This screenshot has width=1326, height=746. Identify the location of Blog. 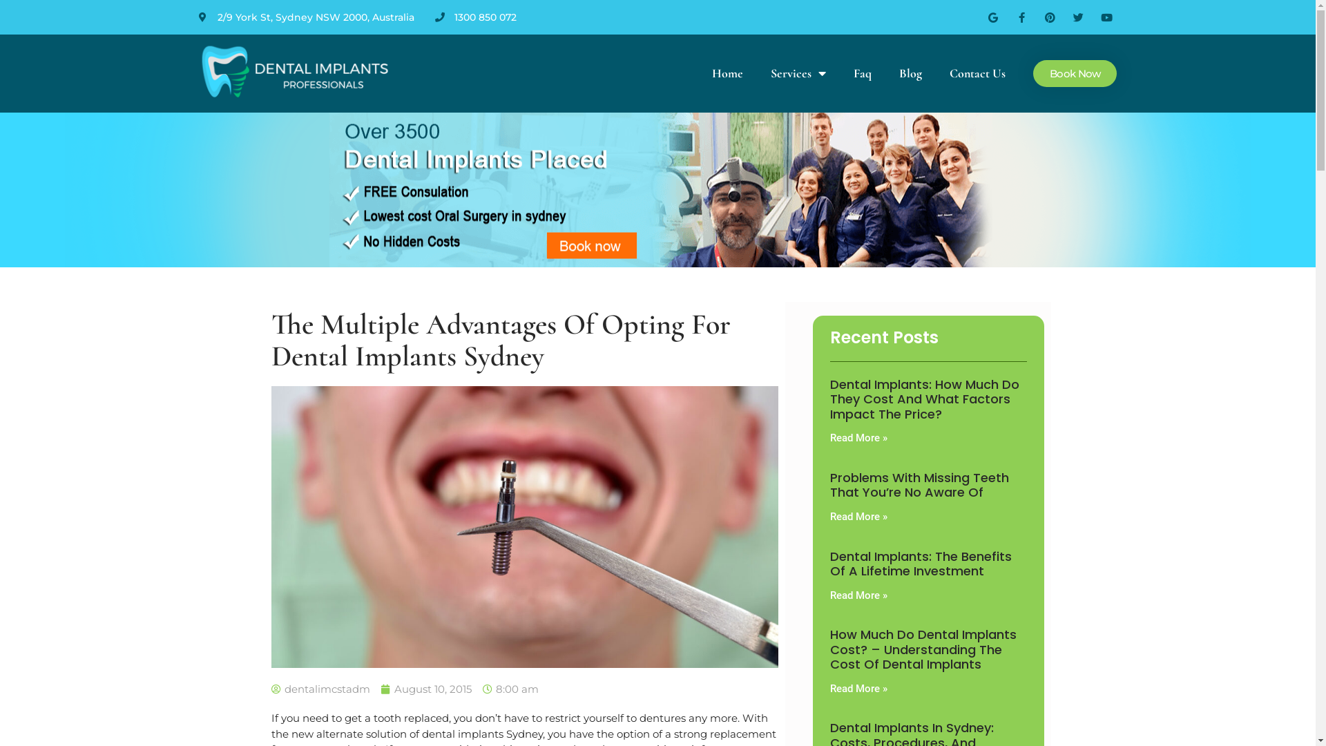
(910, 73).